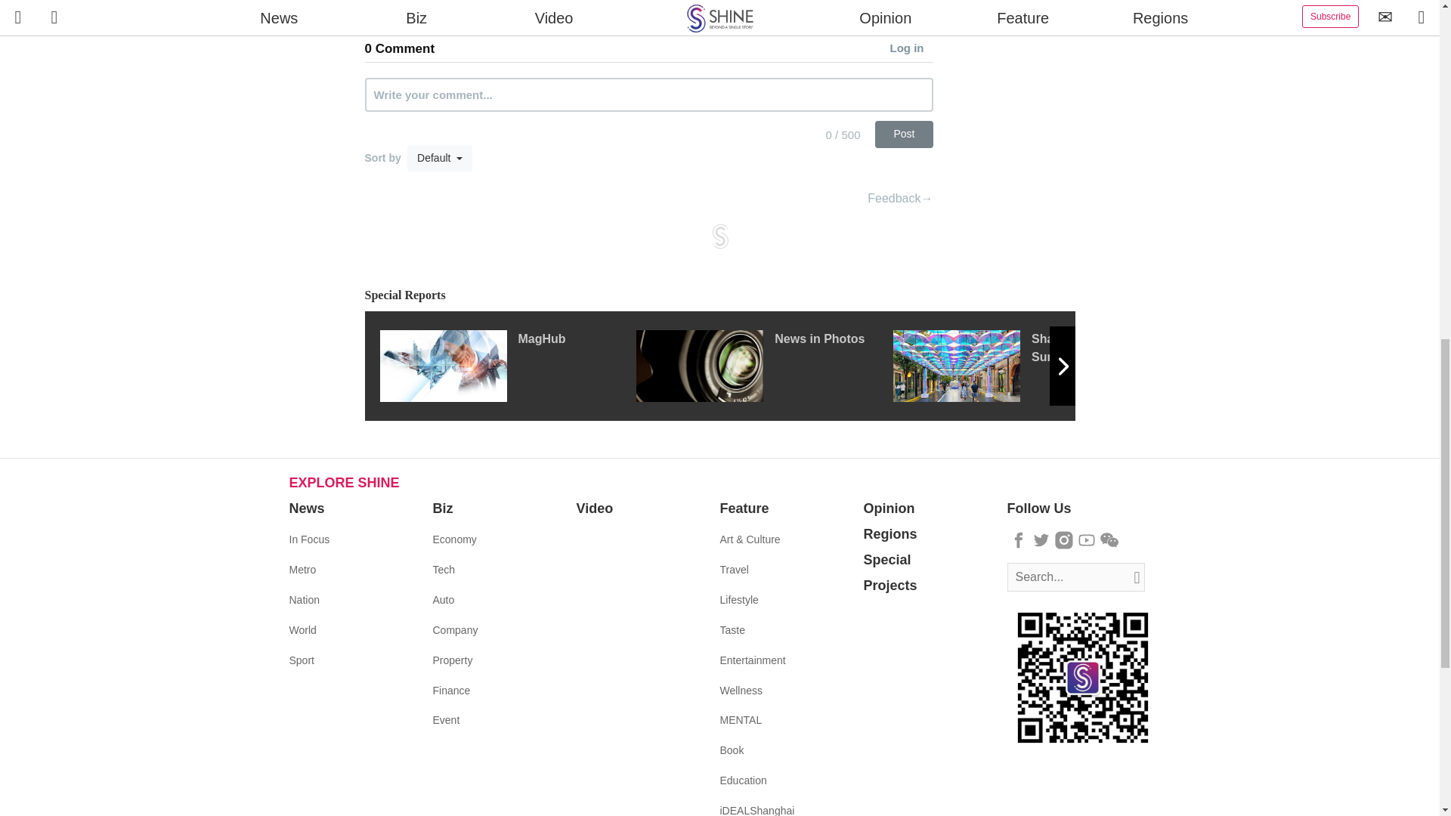  What do you see at coordinates (1019, 539) in the screenshot?
I see `Follow us on Facebook` at bounding box center [1019, 539].